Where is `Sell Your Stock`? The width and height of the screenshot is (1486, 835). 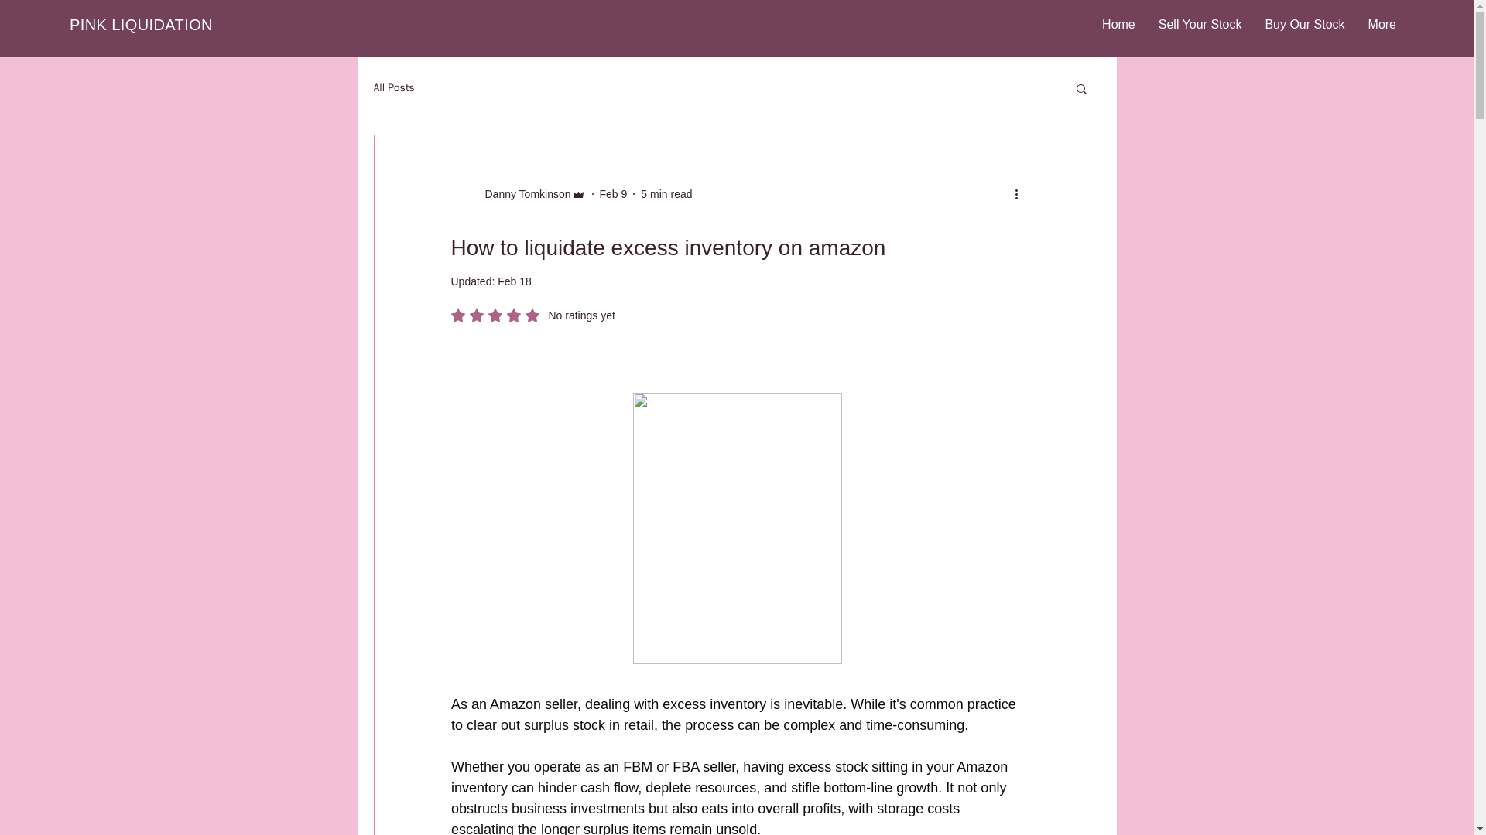
Sell Your Stock is located at coordinates (1119, 25).